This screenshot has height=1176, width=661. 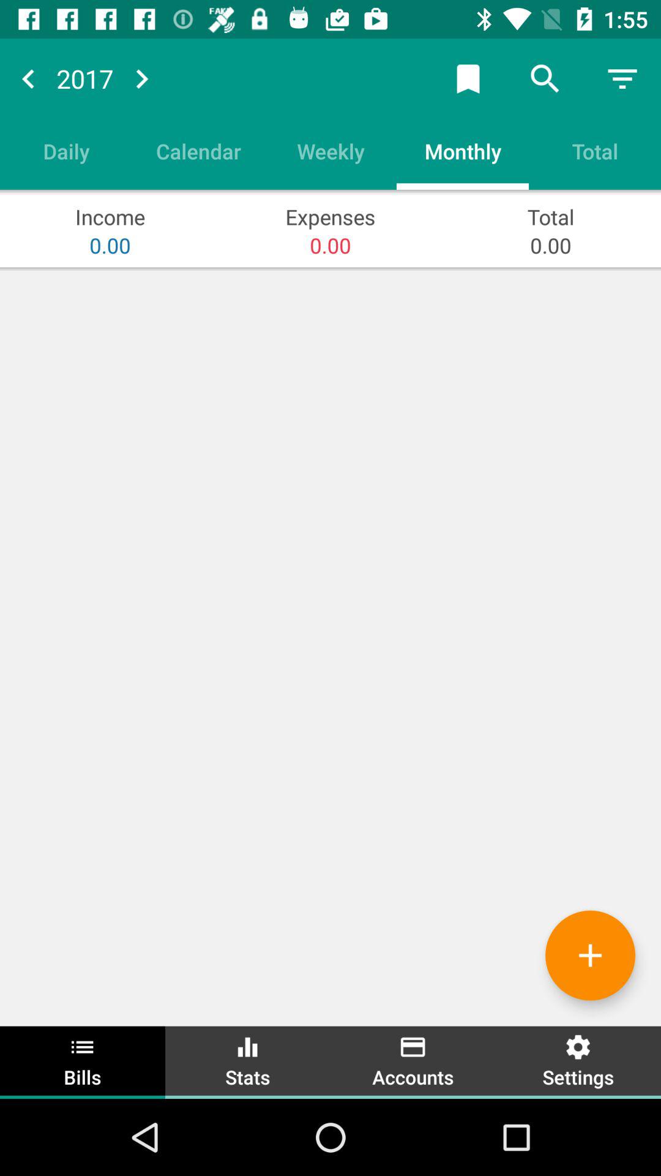 I want to click on select the number above the option daily, so click(x=84, y=78).